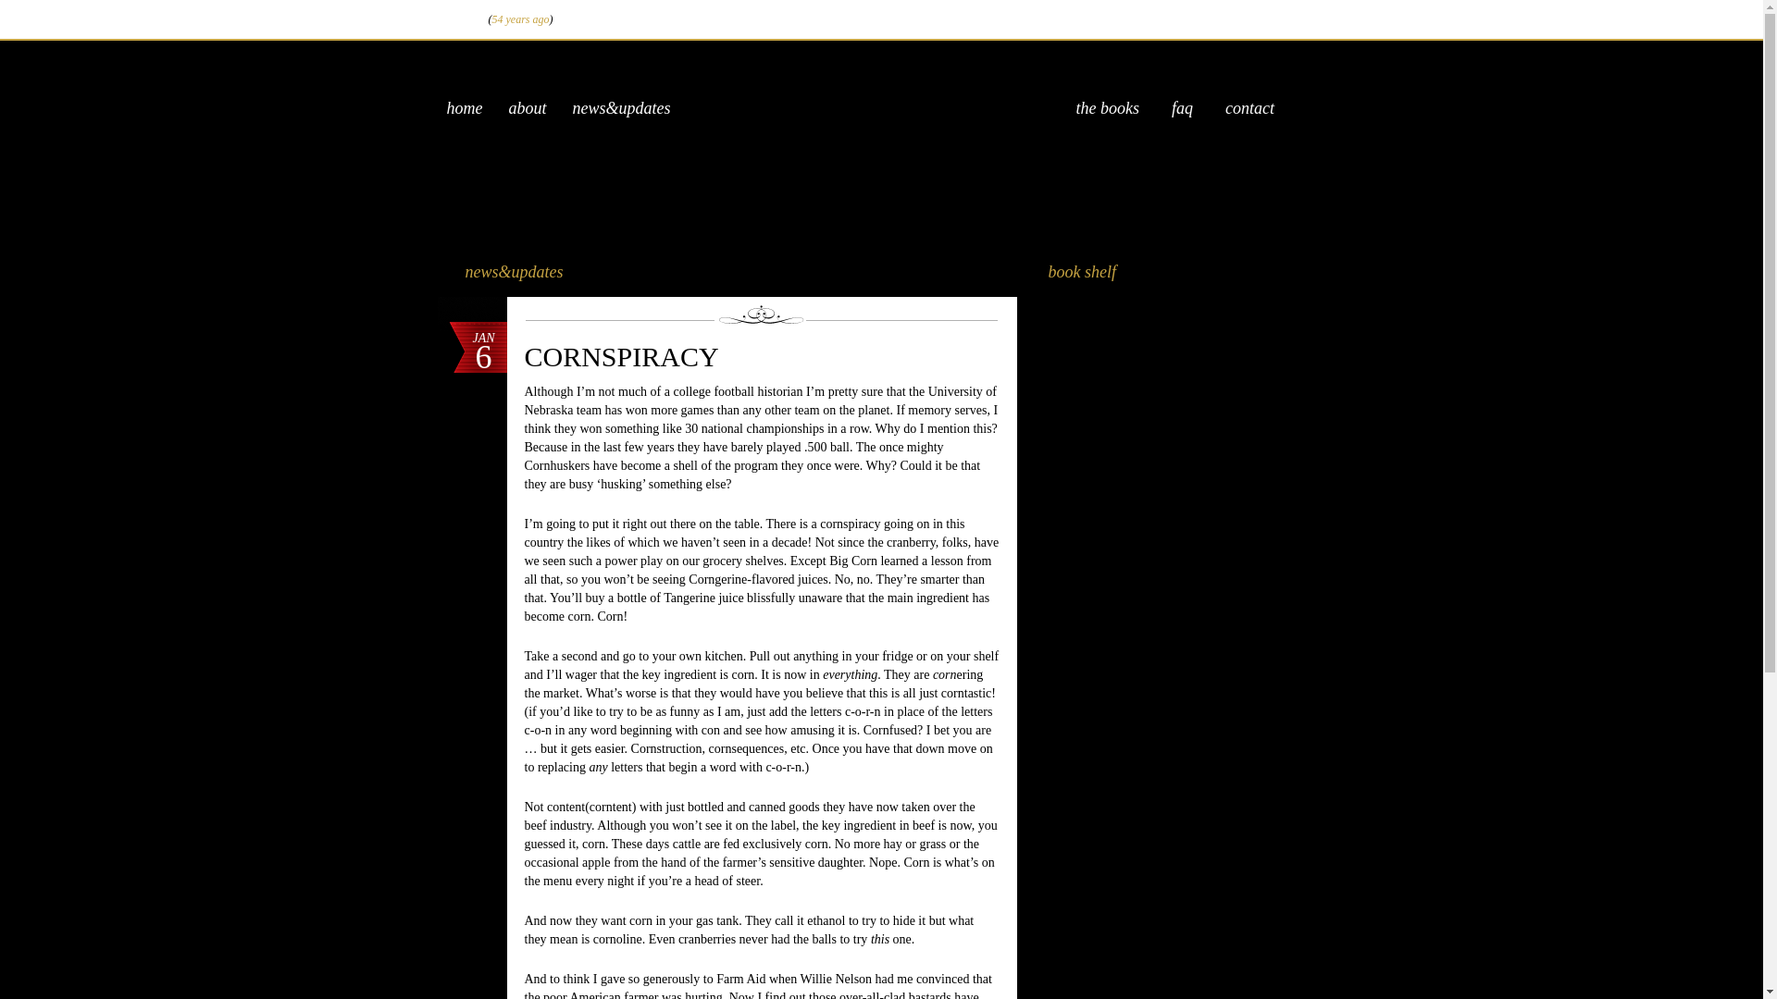  Describe the element at coordinates (1290, 18) in the screenshot. I see `Pinterest` at that location.